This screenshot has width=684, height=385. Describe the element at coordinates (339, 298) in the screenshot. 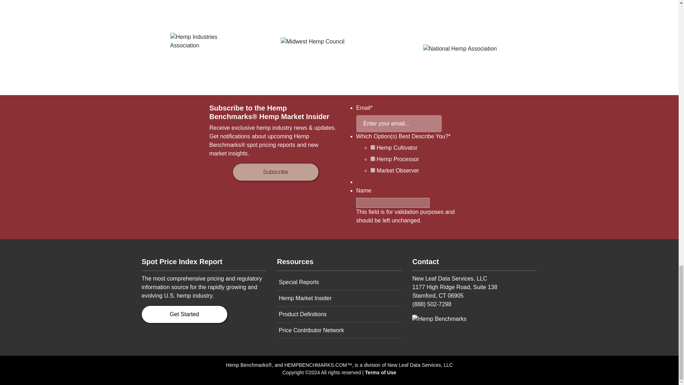

I see `Hemp Market Insider` at that location.